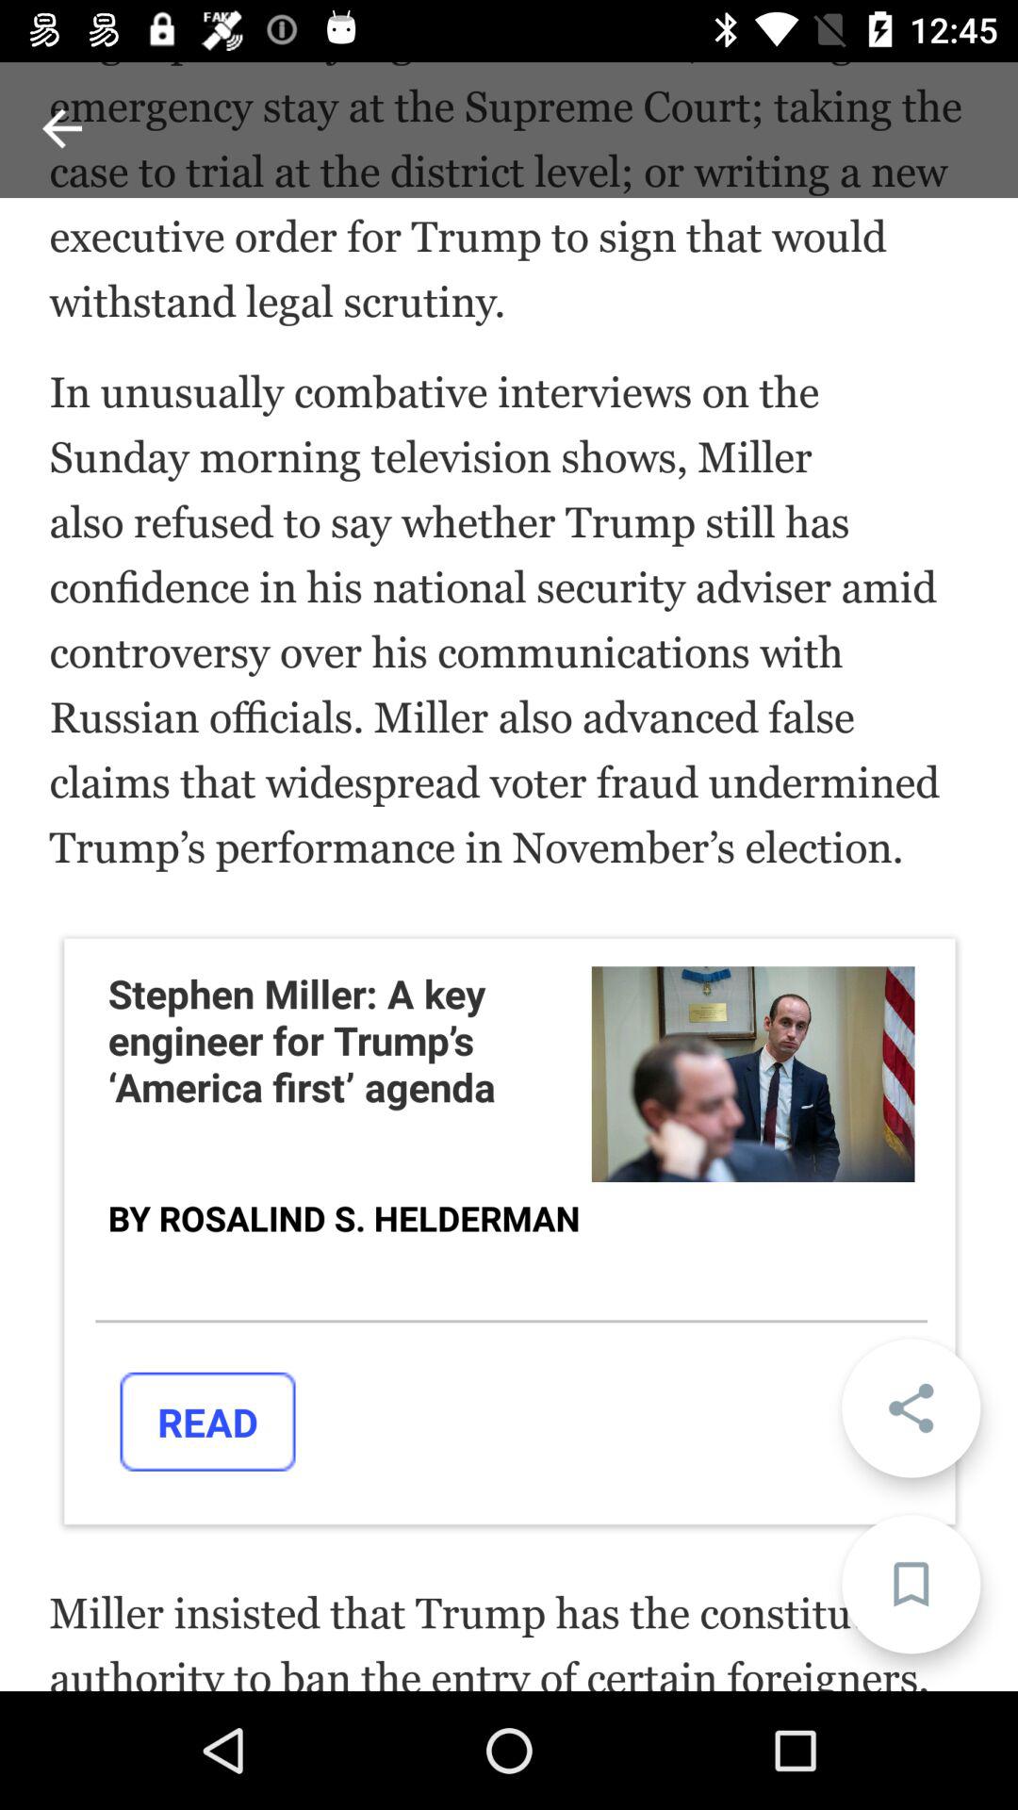 The height and width of the screenshot is (1810, 1018). Describe the element at coordinates (62, 128) in the screenshot. I see `click the left arrow at top left corner` at that location.